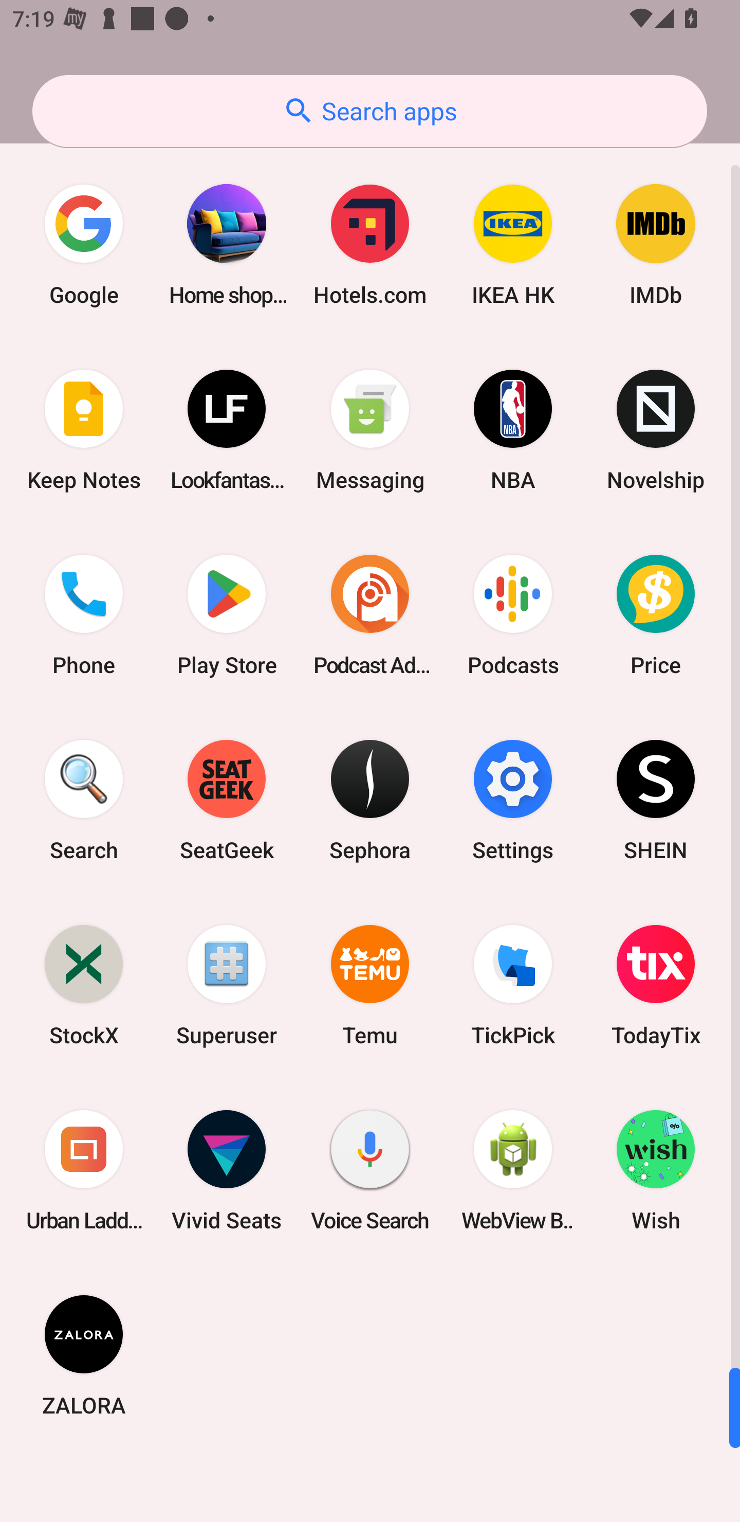 The height and width of the screenshot is (1522, 740). I want to click on StockX, so click(84, 984).